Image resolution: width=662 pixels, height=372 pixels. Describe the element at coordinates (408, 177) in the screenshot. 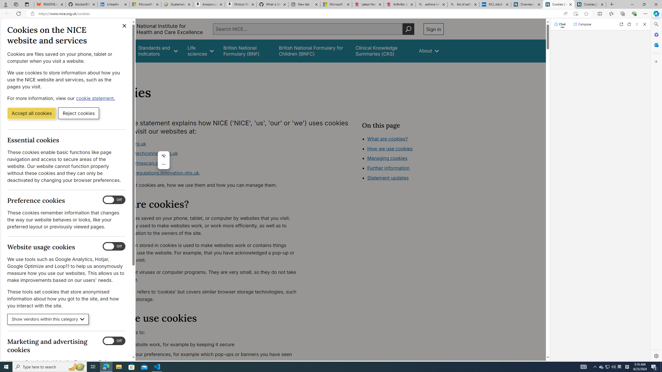

I see `How we use cookies` at that location.